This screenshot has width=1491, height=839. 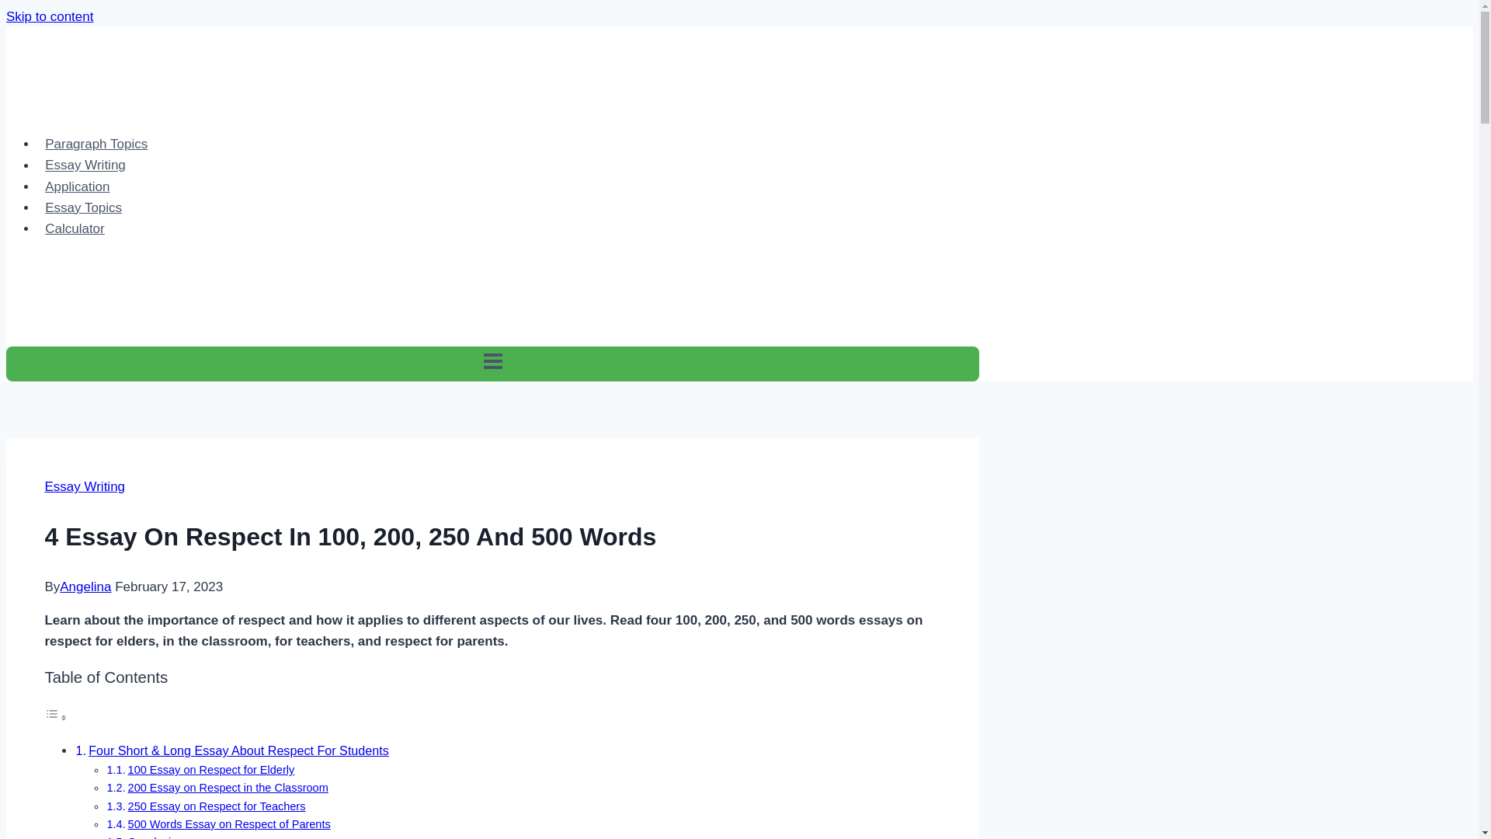 I want to click on Essay Writing, so click(x=85, y=486).